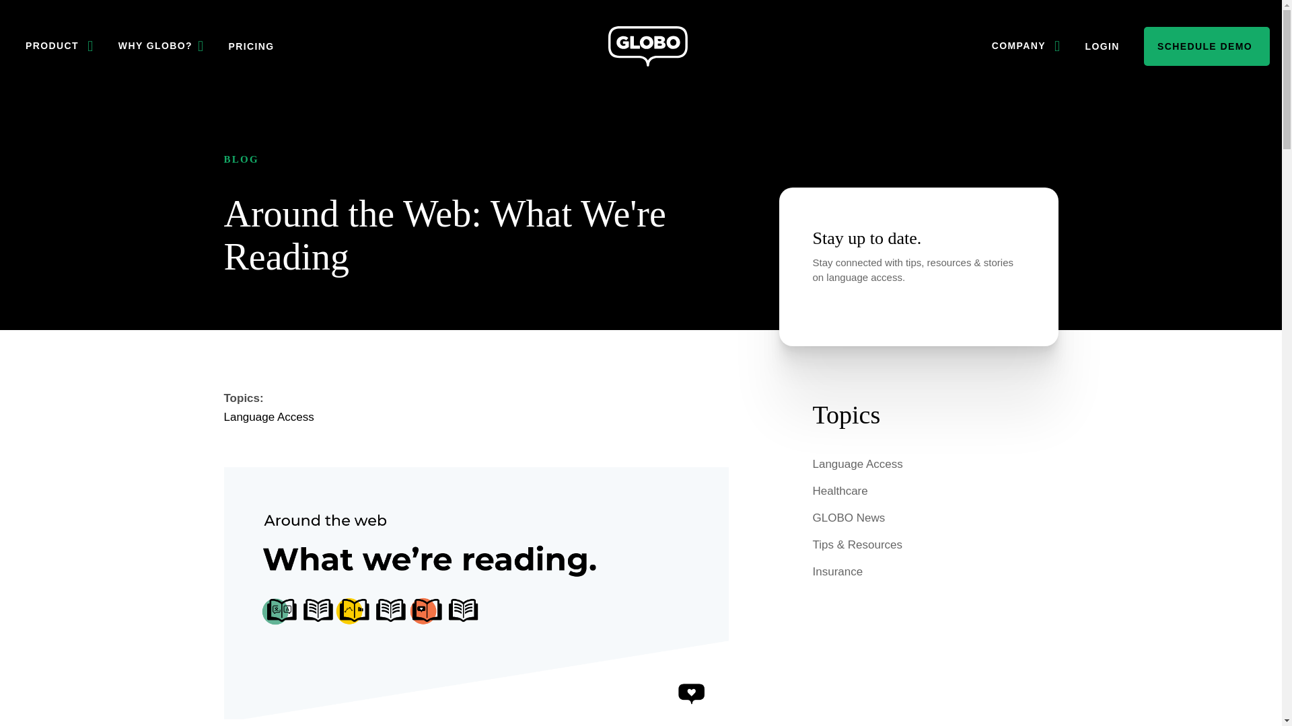 Image resolution: width=1292 pixels, height=726 pixels. I want to click on PRODUCT, so click(59, 46).